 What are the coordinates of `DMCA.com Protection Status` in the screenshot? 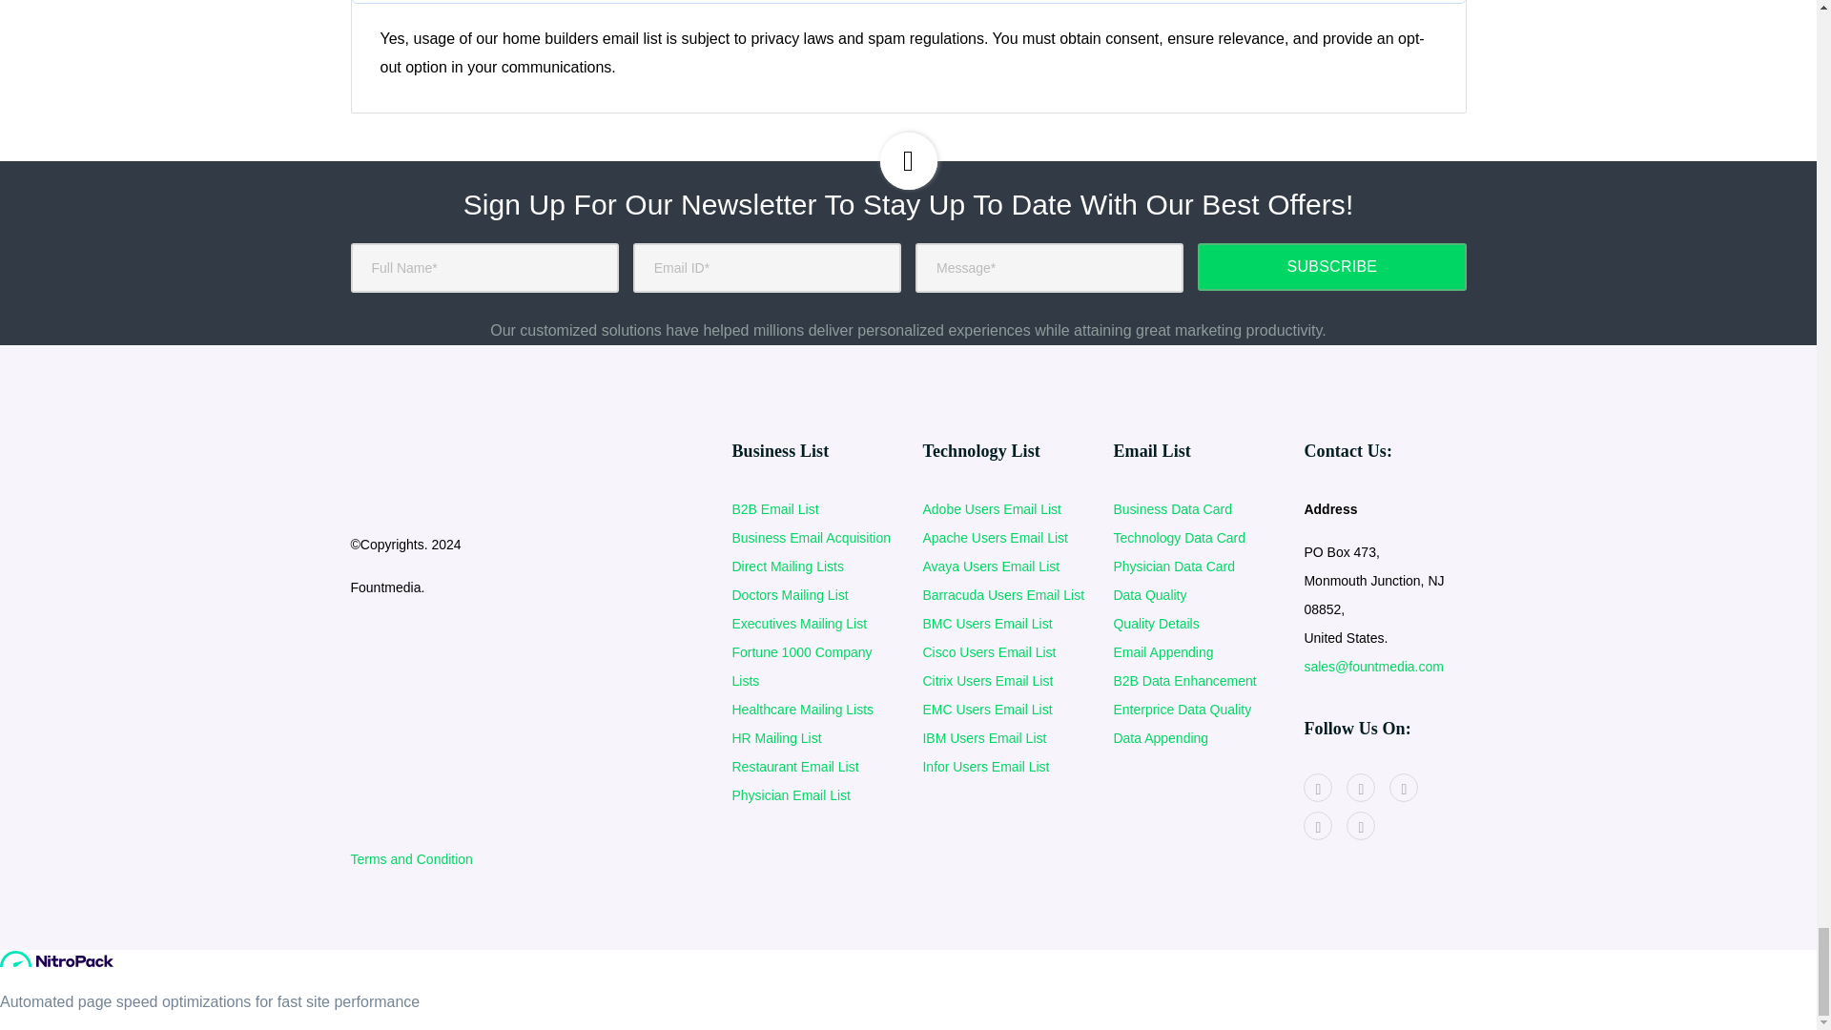 It's located at (422, 654).